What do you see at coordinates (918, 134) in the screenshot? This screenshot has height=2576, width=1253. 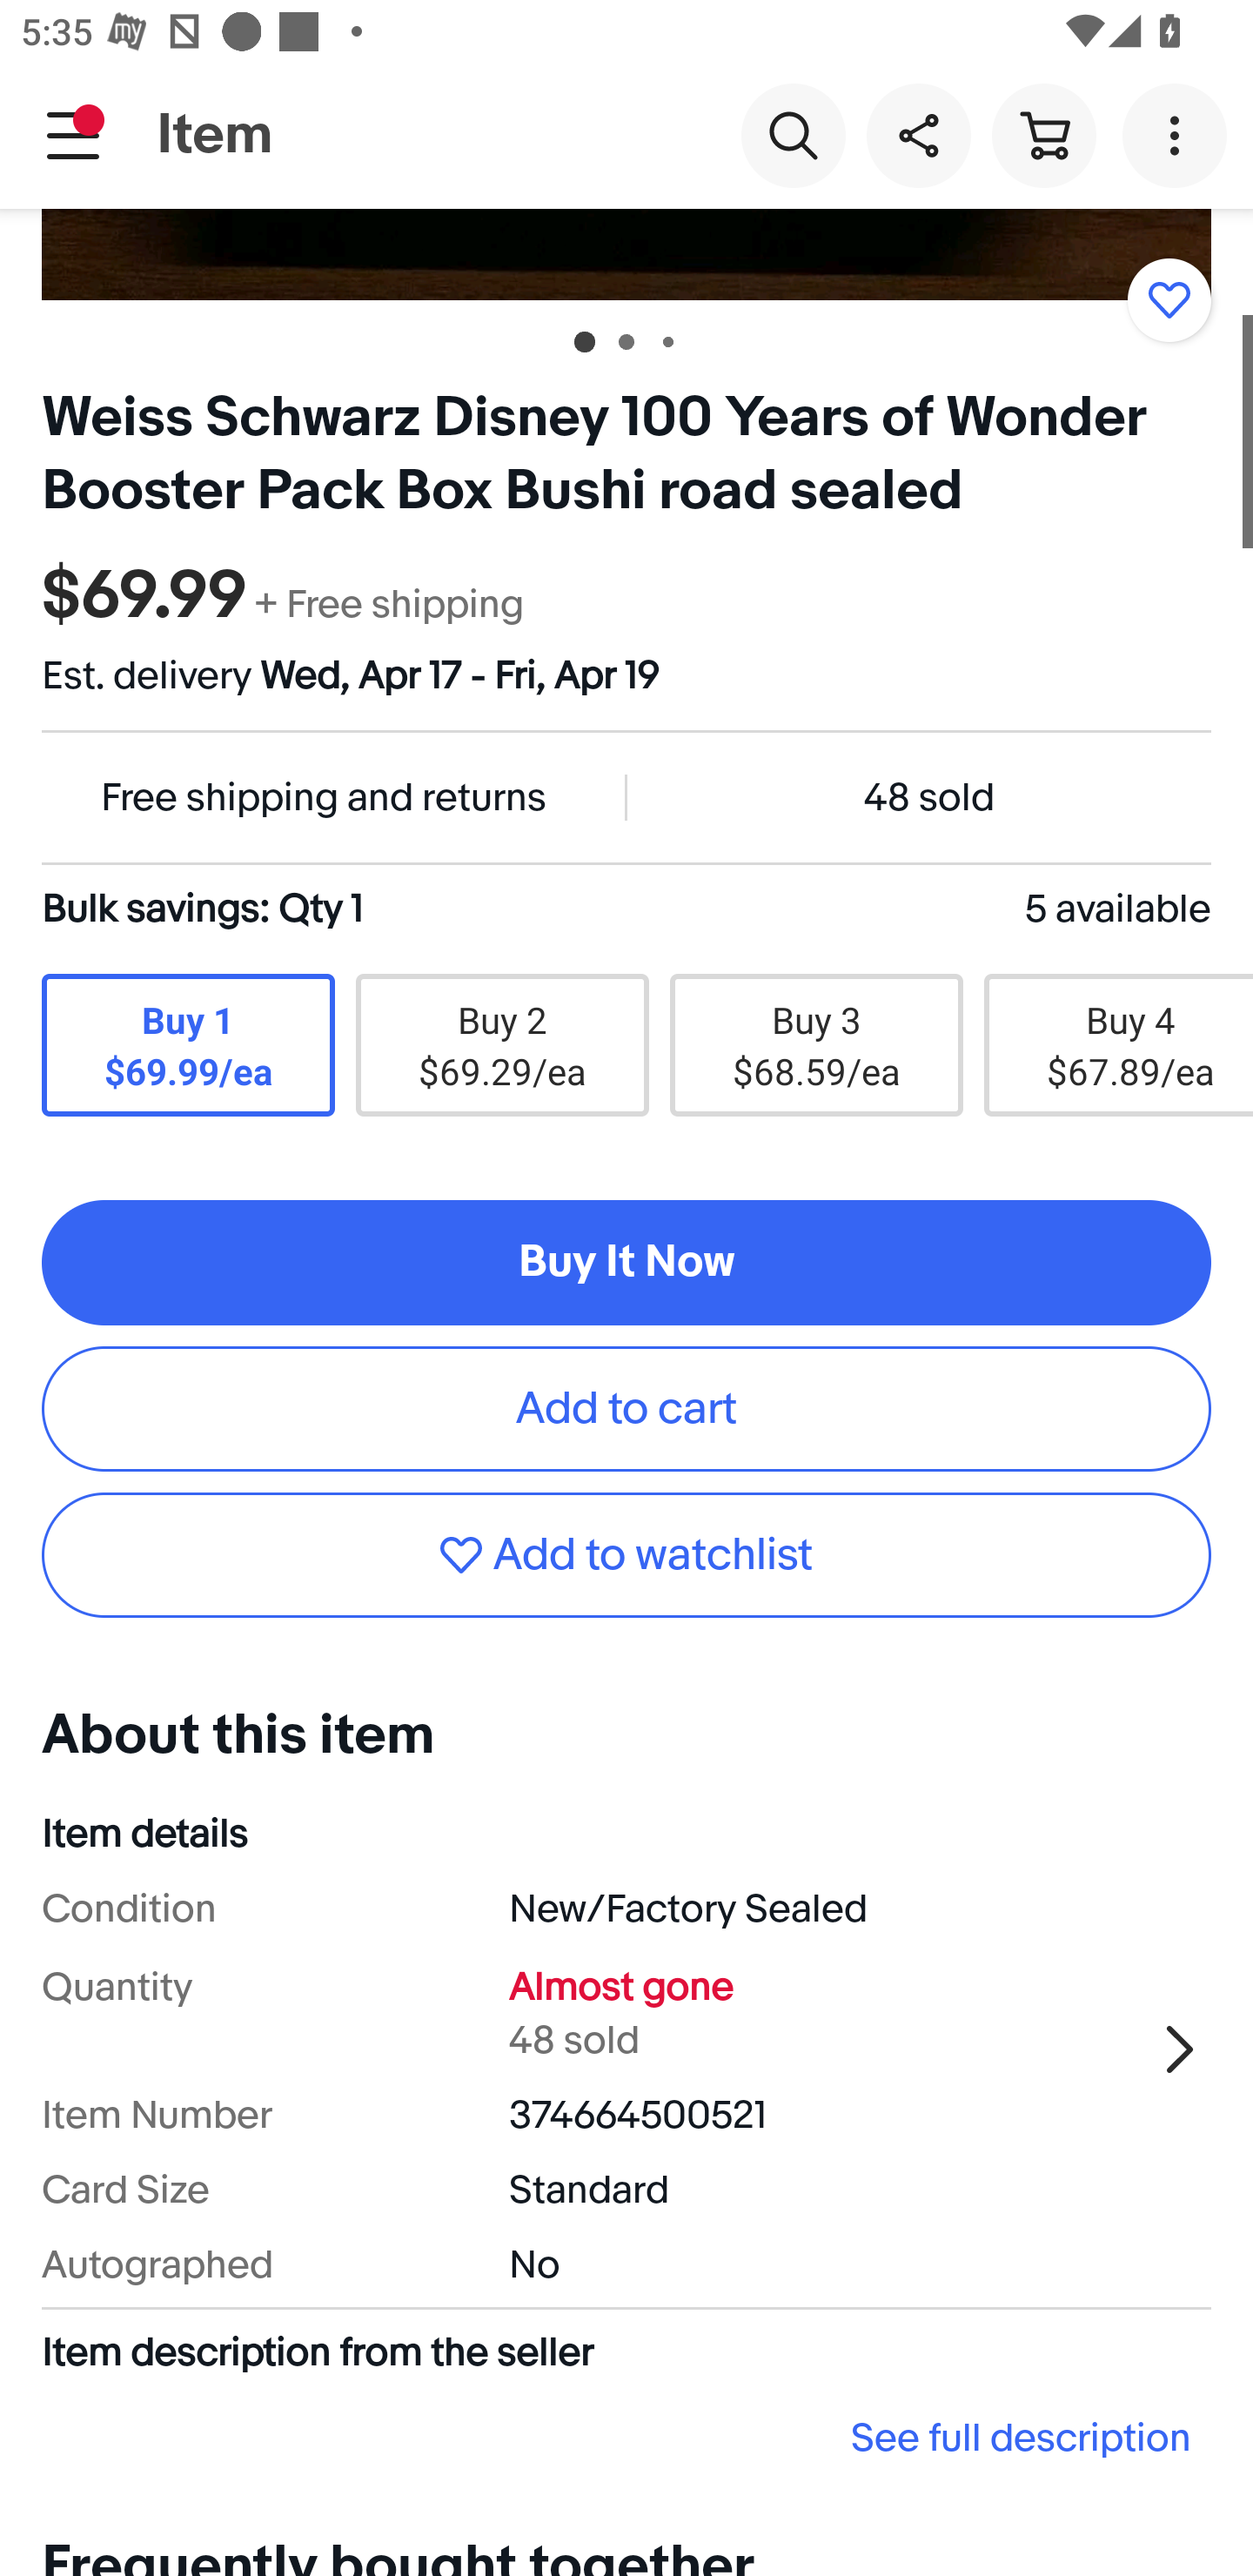 I see `Share this item` at bounding box center [918, 134].